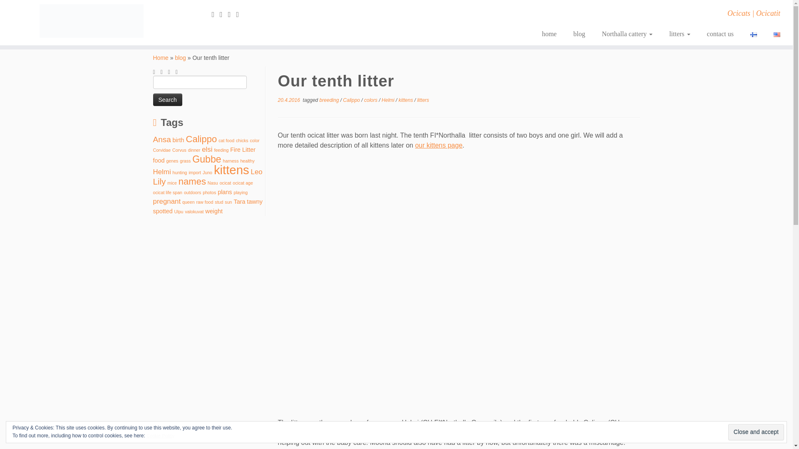  What do you see at coordinates (162, 139) in the screenshot?
I see `Ansa` at bounding box center [162, 139].